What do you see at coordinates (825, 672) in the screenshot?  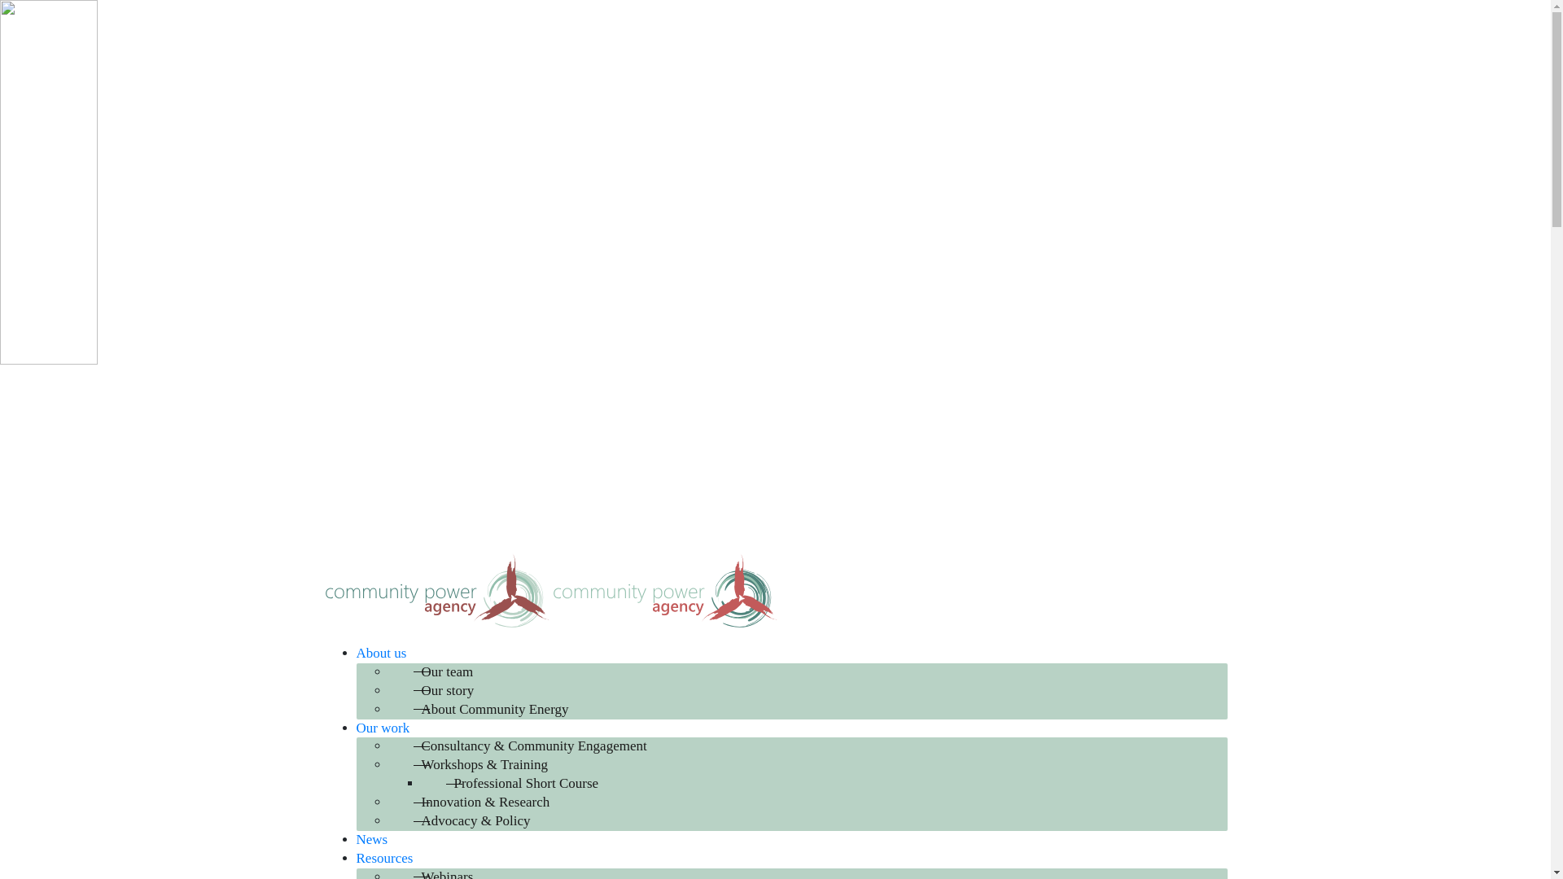 I see `Our team` at bounding box center [825, 672].